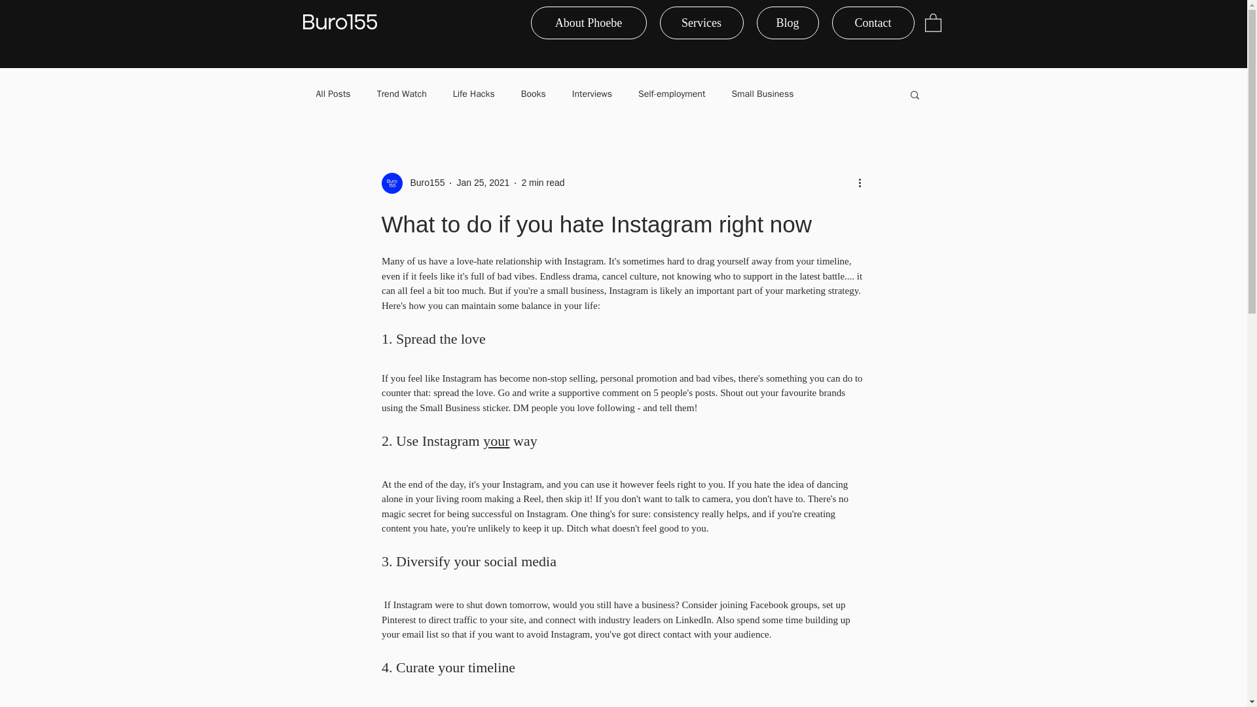 Image resolution: width=1257 pixels, height=707 pixels. What do you see at coordinates (672, 94) in the screenshot?
I see `Self-employment` at bounding box center [672, 94].